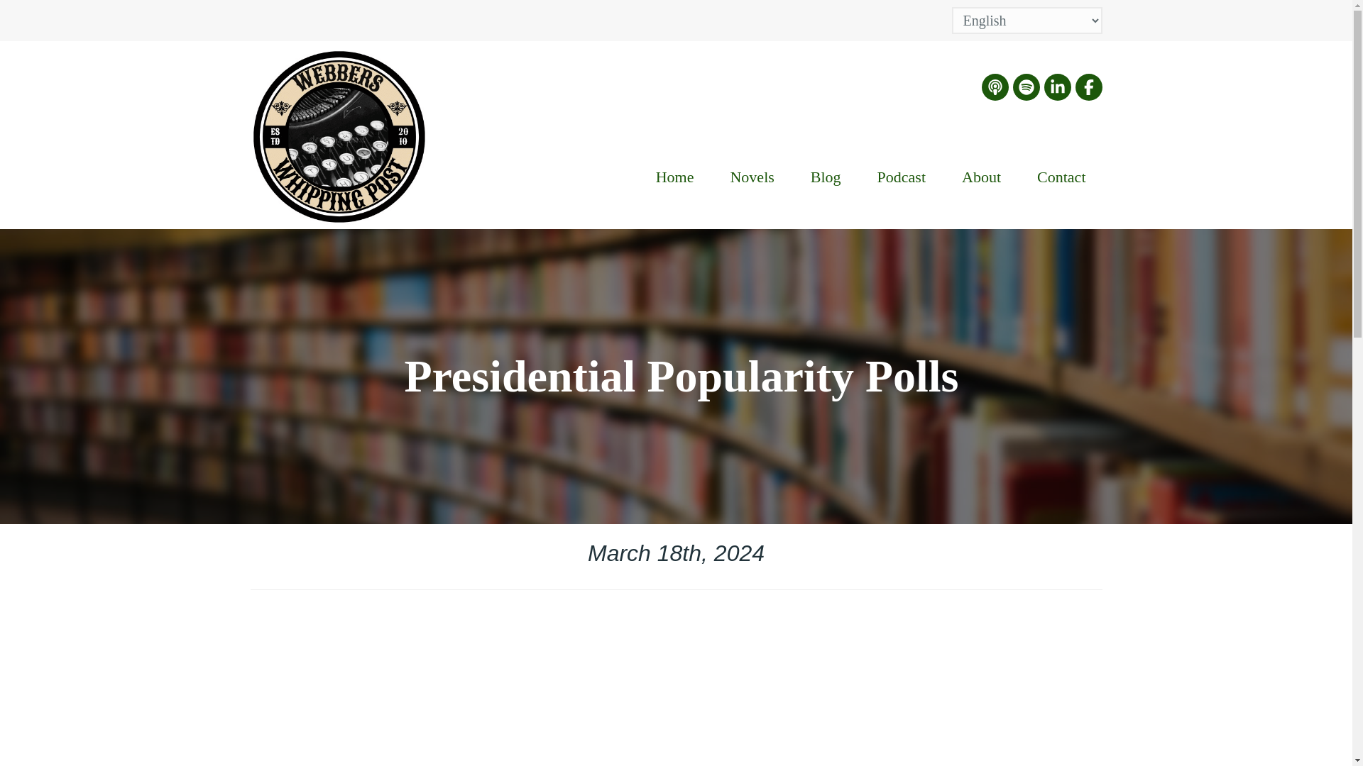 This screenshot has width=1363, height=766. Describe the element at coordinates (674, 179) in the screenshot. I see `Home` at that location.